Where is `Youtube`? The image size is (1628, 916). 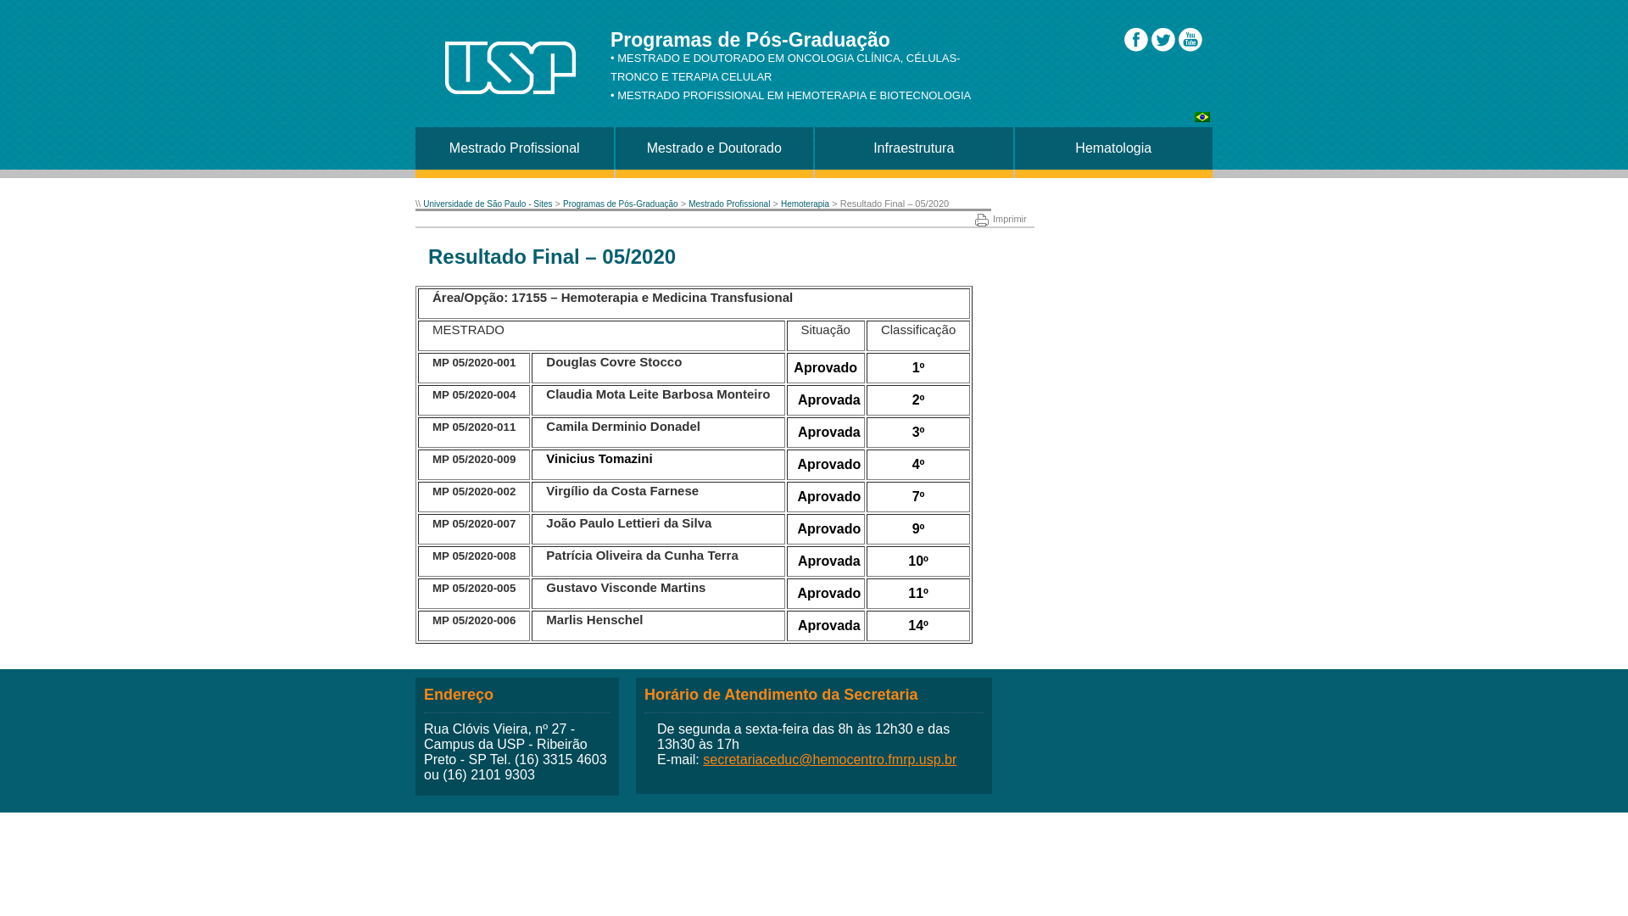
Youtube is located at coordinates (1190, 39).